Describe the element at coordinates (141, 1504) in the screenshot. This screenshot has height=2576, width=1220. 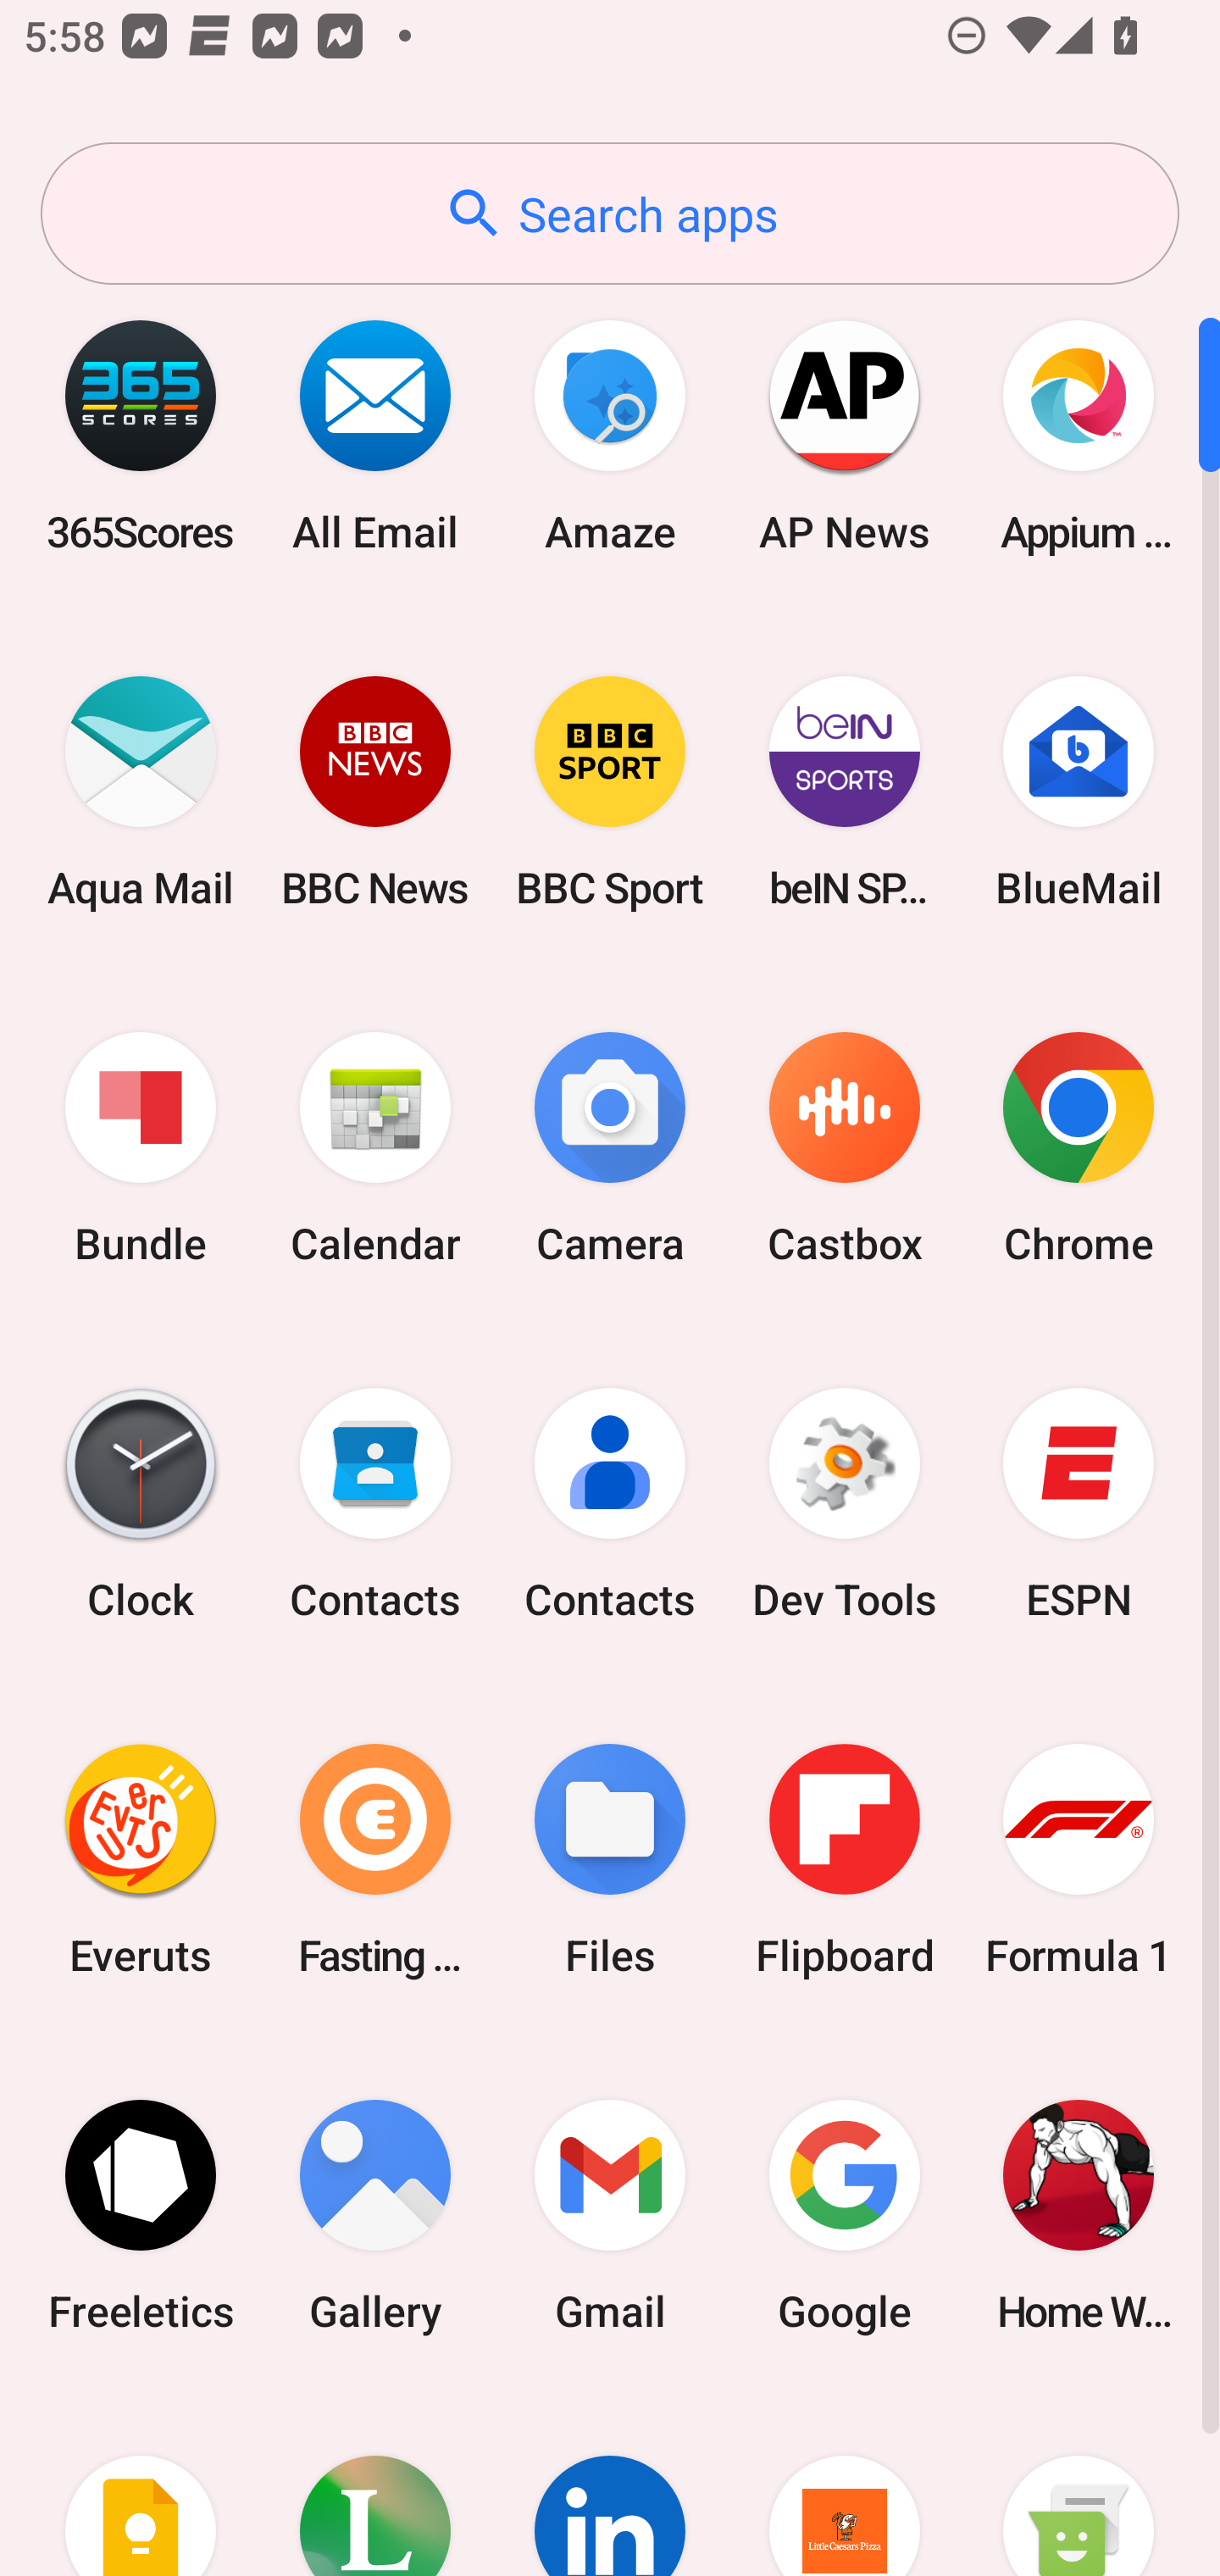
I see `Clock` at that location.